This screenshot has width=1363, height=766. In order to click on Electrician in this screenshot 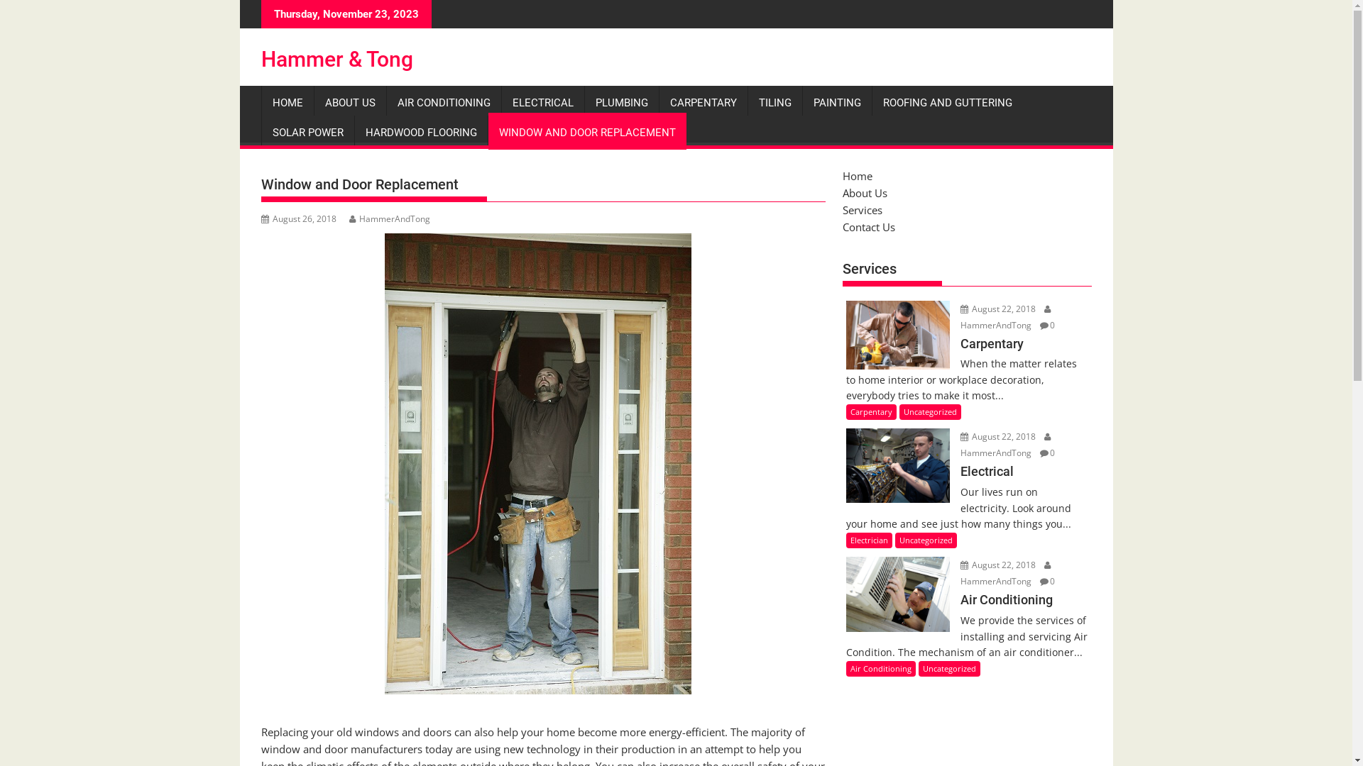, I will do `click(869, 540)`.